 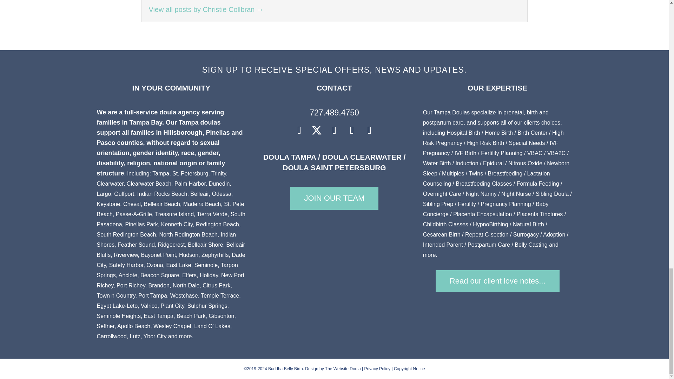 I want to click on Facebook, so click(x=299, y=130).